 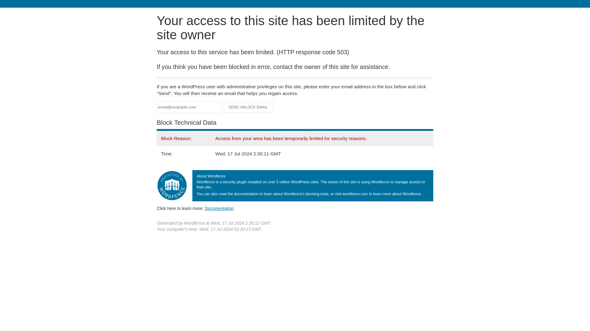 I want to click on Documentation, so click(x=219, y=208).